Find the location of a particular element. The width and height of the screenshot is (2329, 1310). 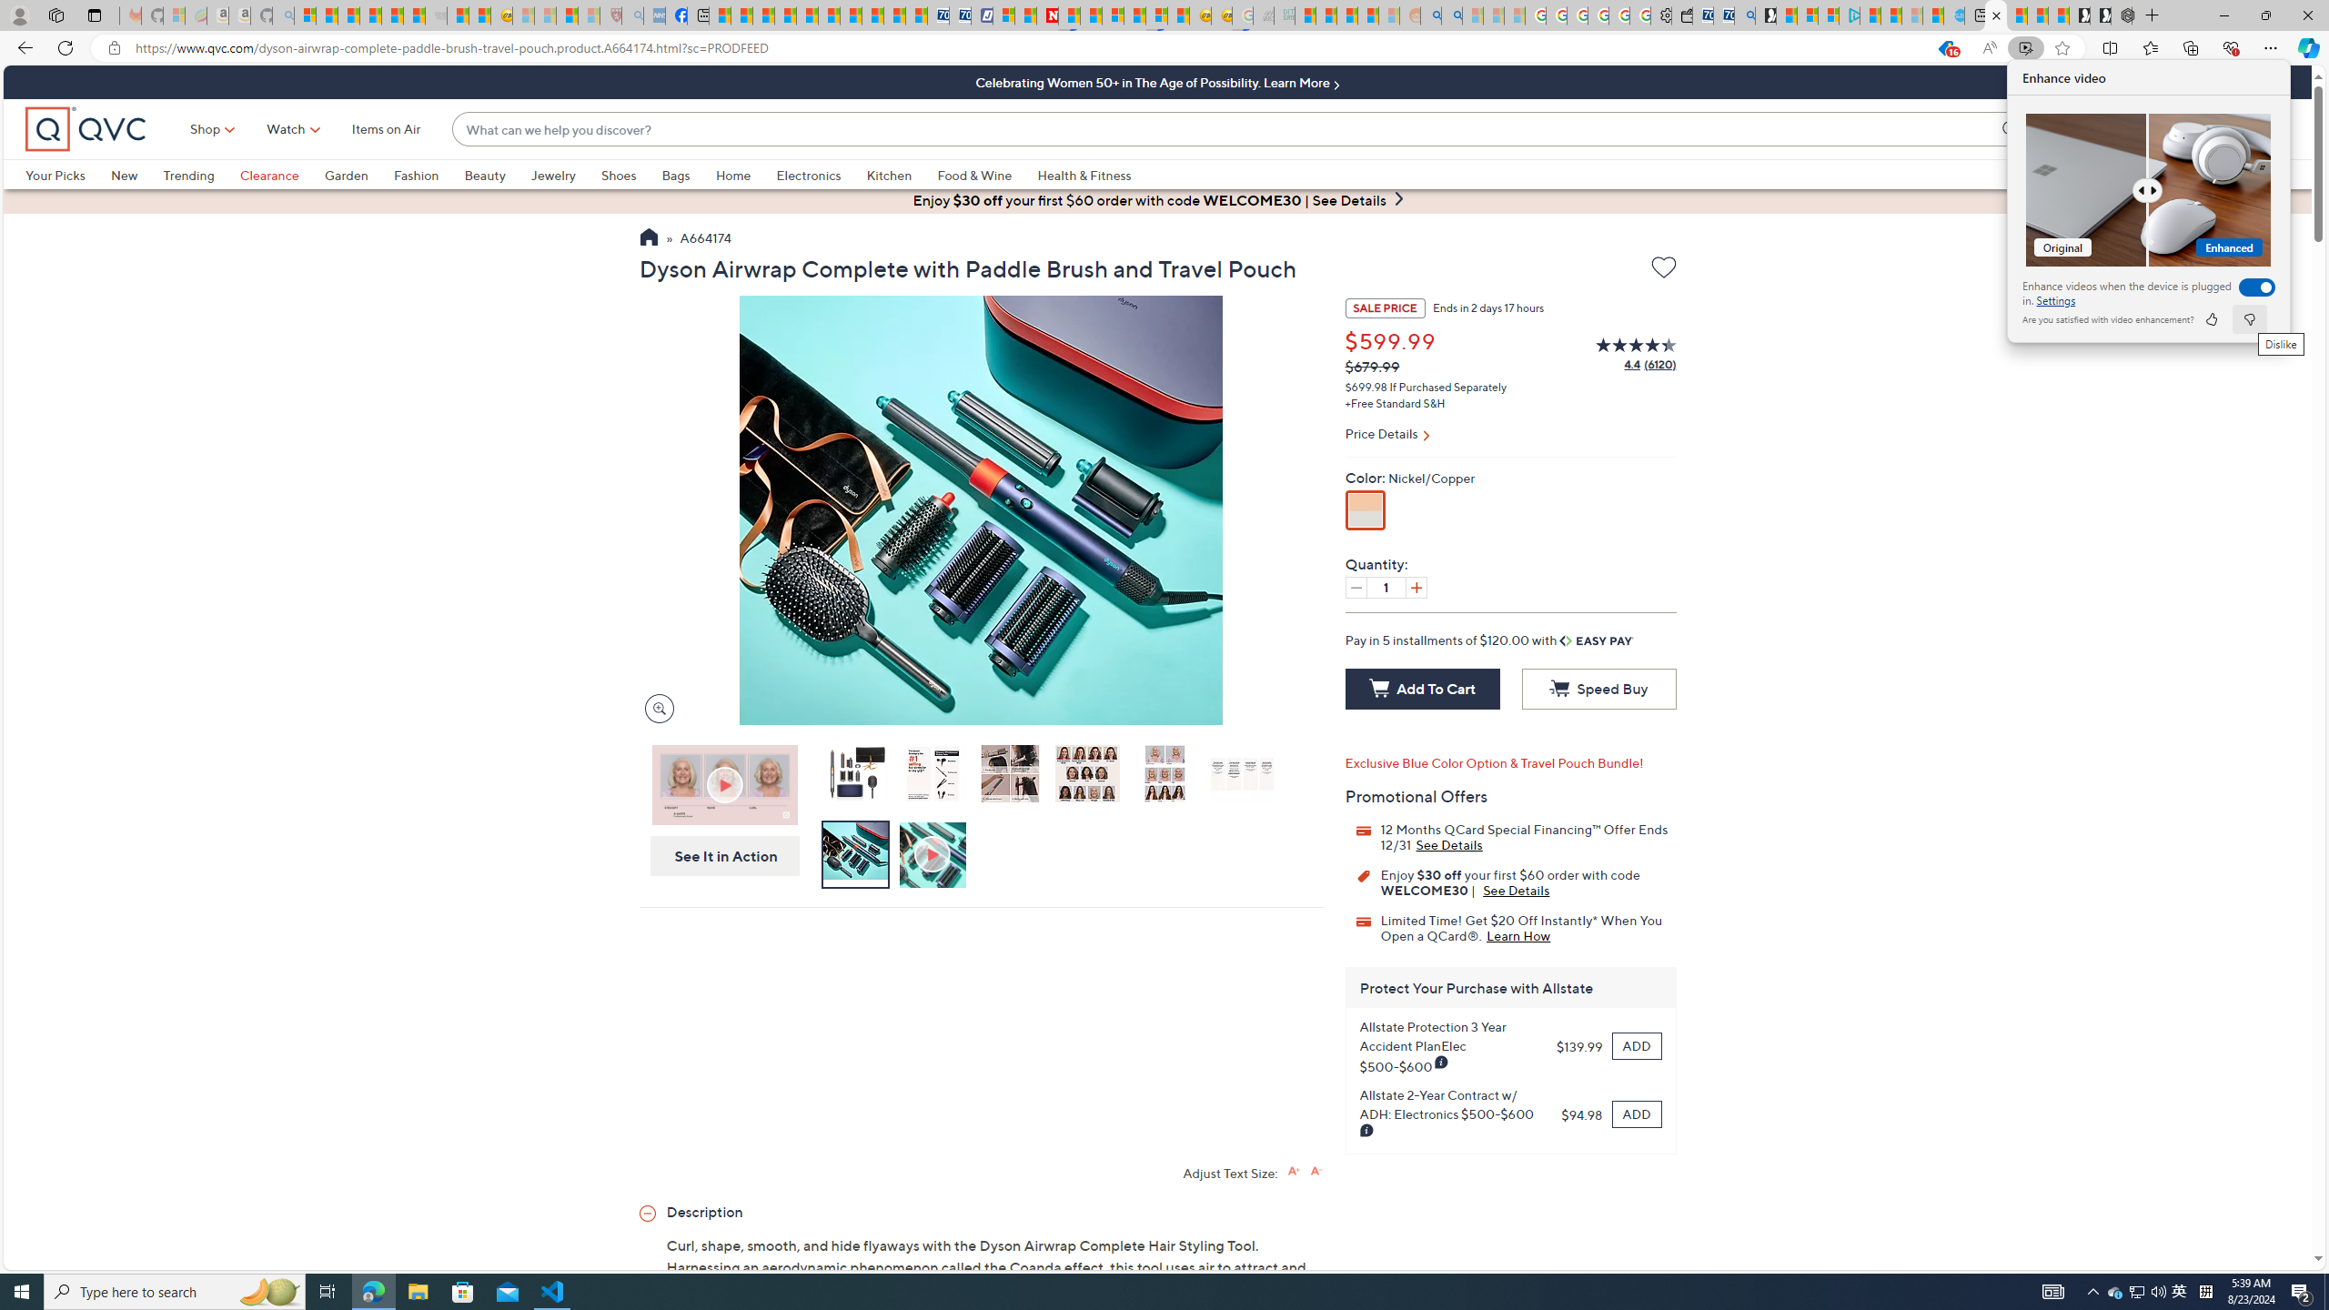

Increase font size is located at coordinates (1294, 1170).